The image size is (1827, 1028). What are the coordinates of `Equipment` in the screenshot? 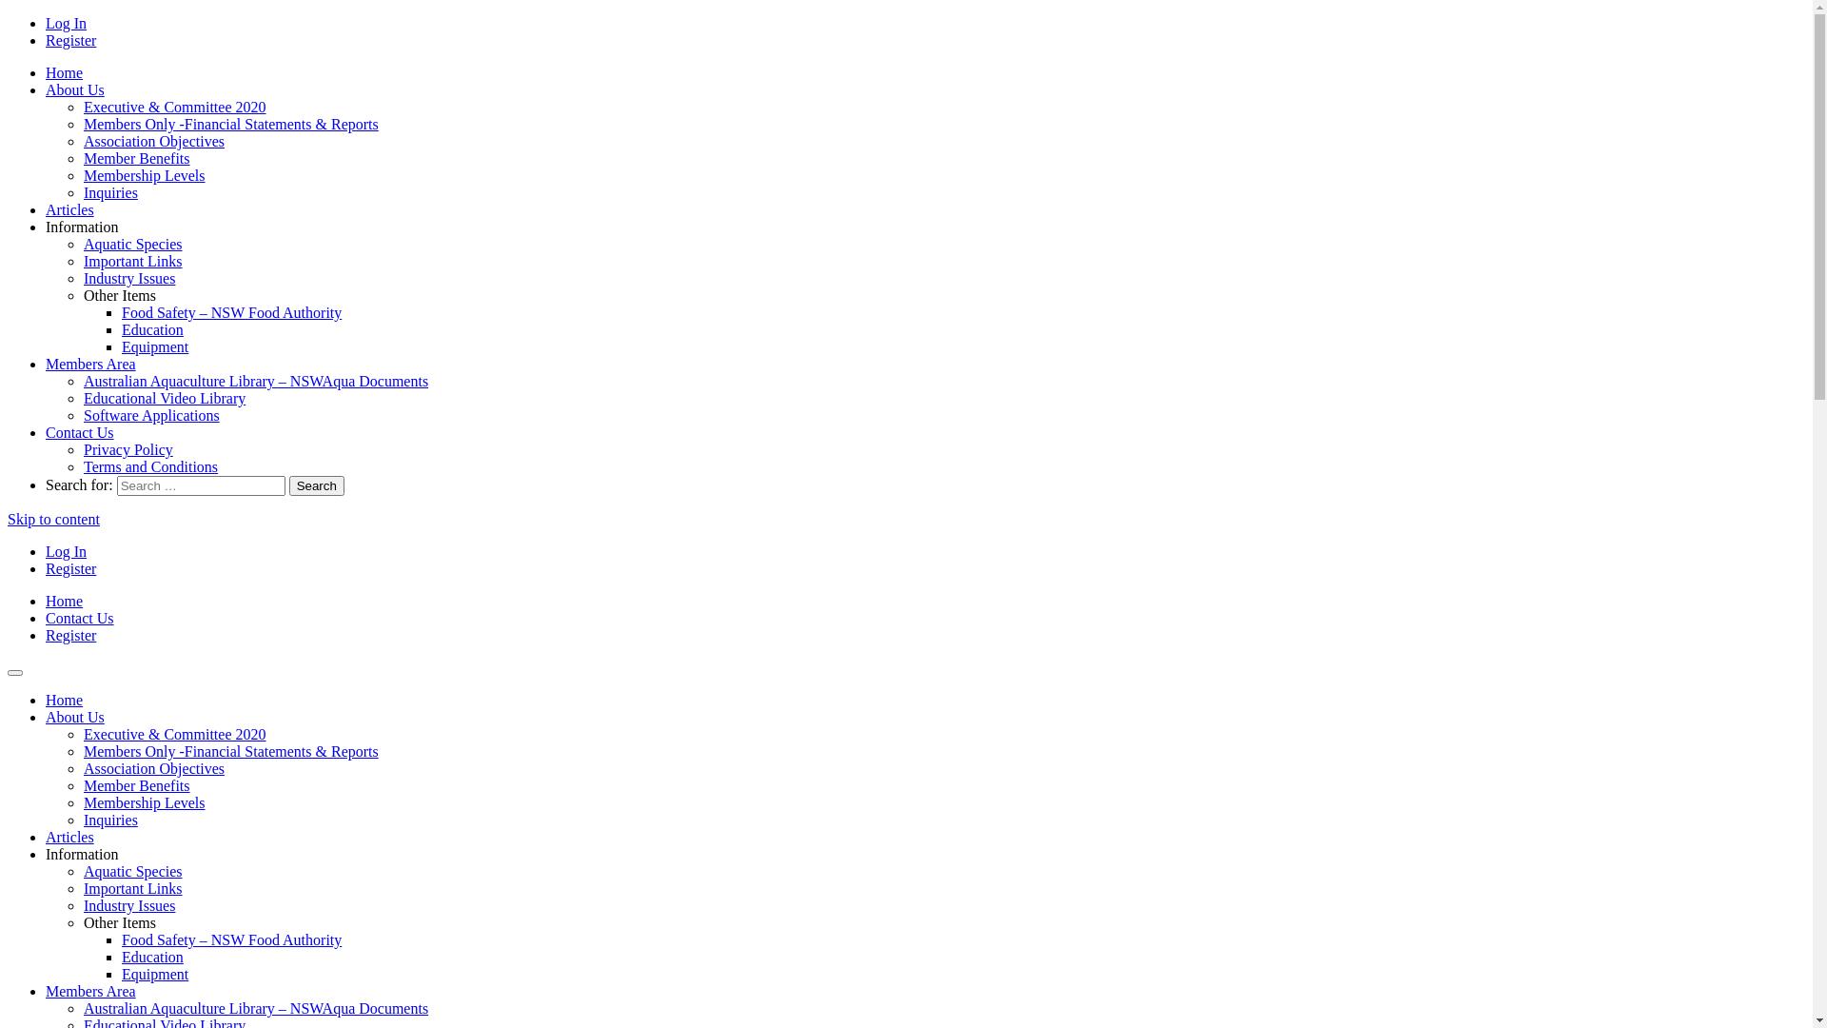 It's located at (155, 975).